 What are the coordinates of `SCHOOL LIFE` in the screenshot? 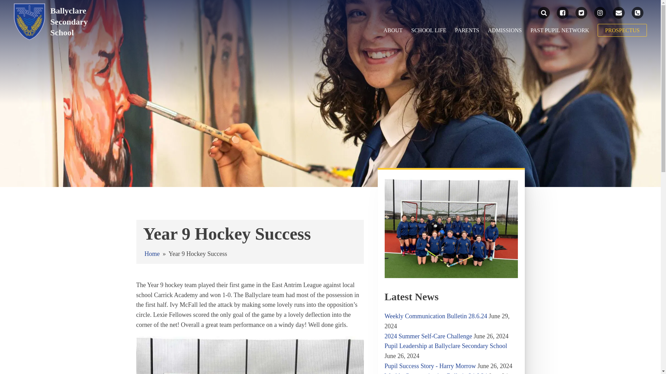 It's located at (429, 30).